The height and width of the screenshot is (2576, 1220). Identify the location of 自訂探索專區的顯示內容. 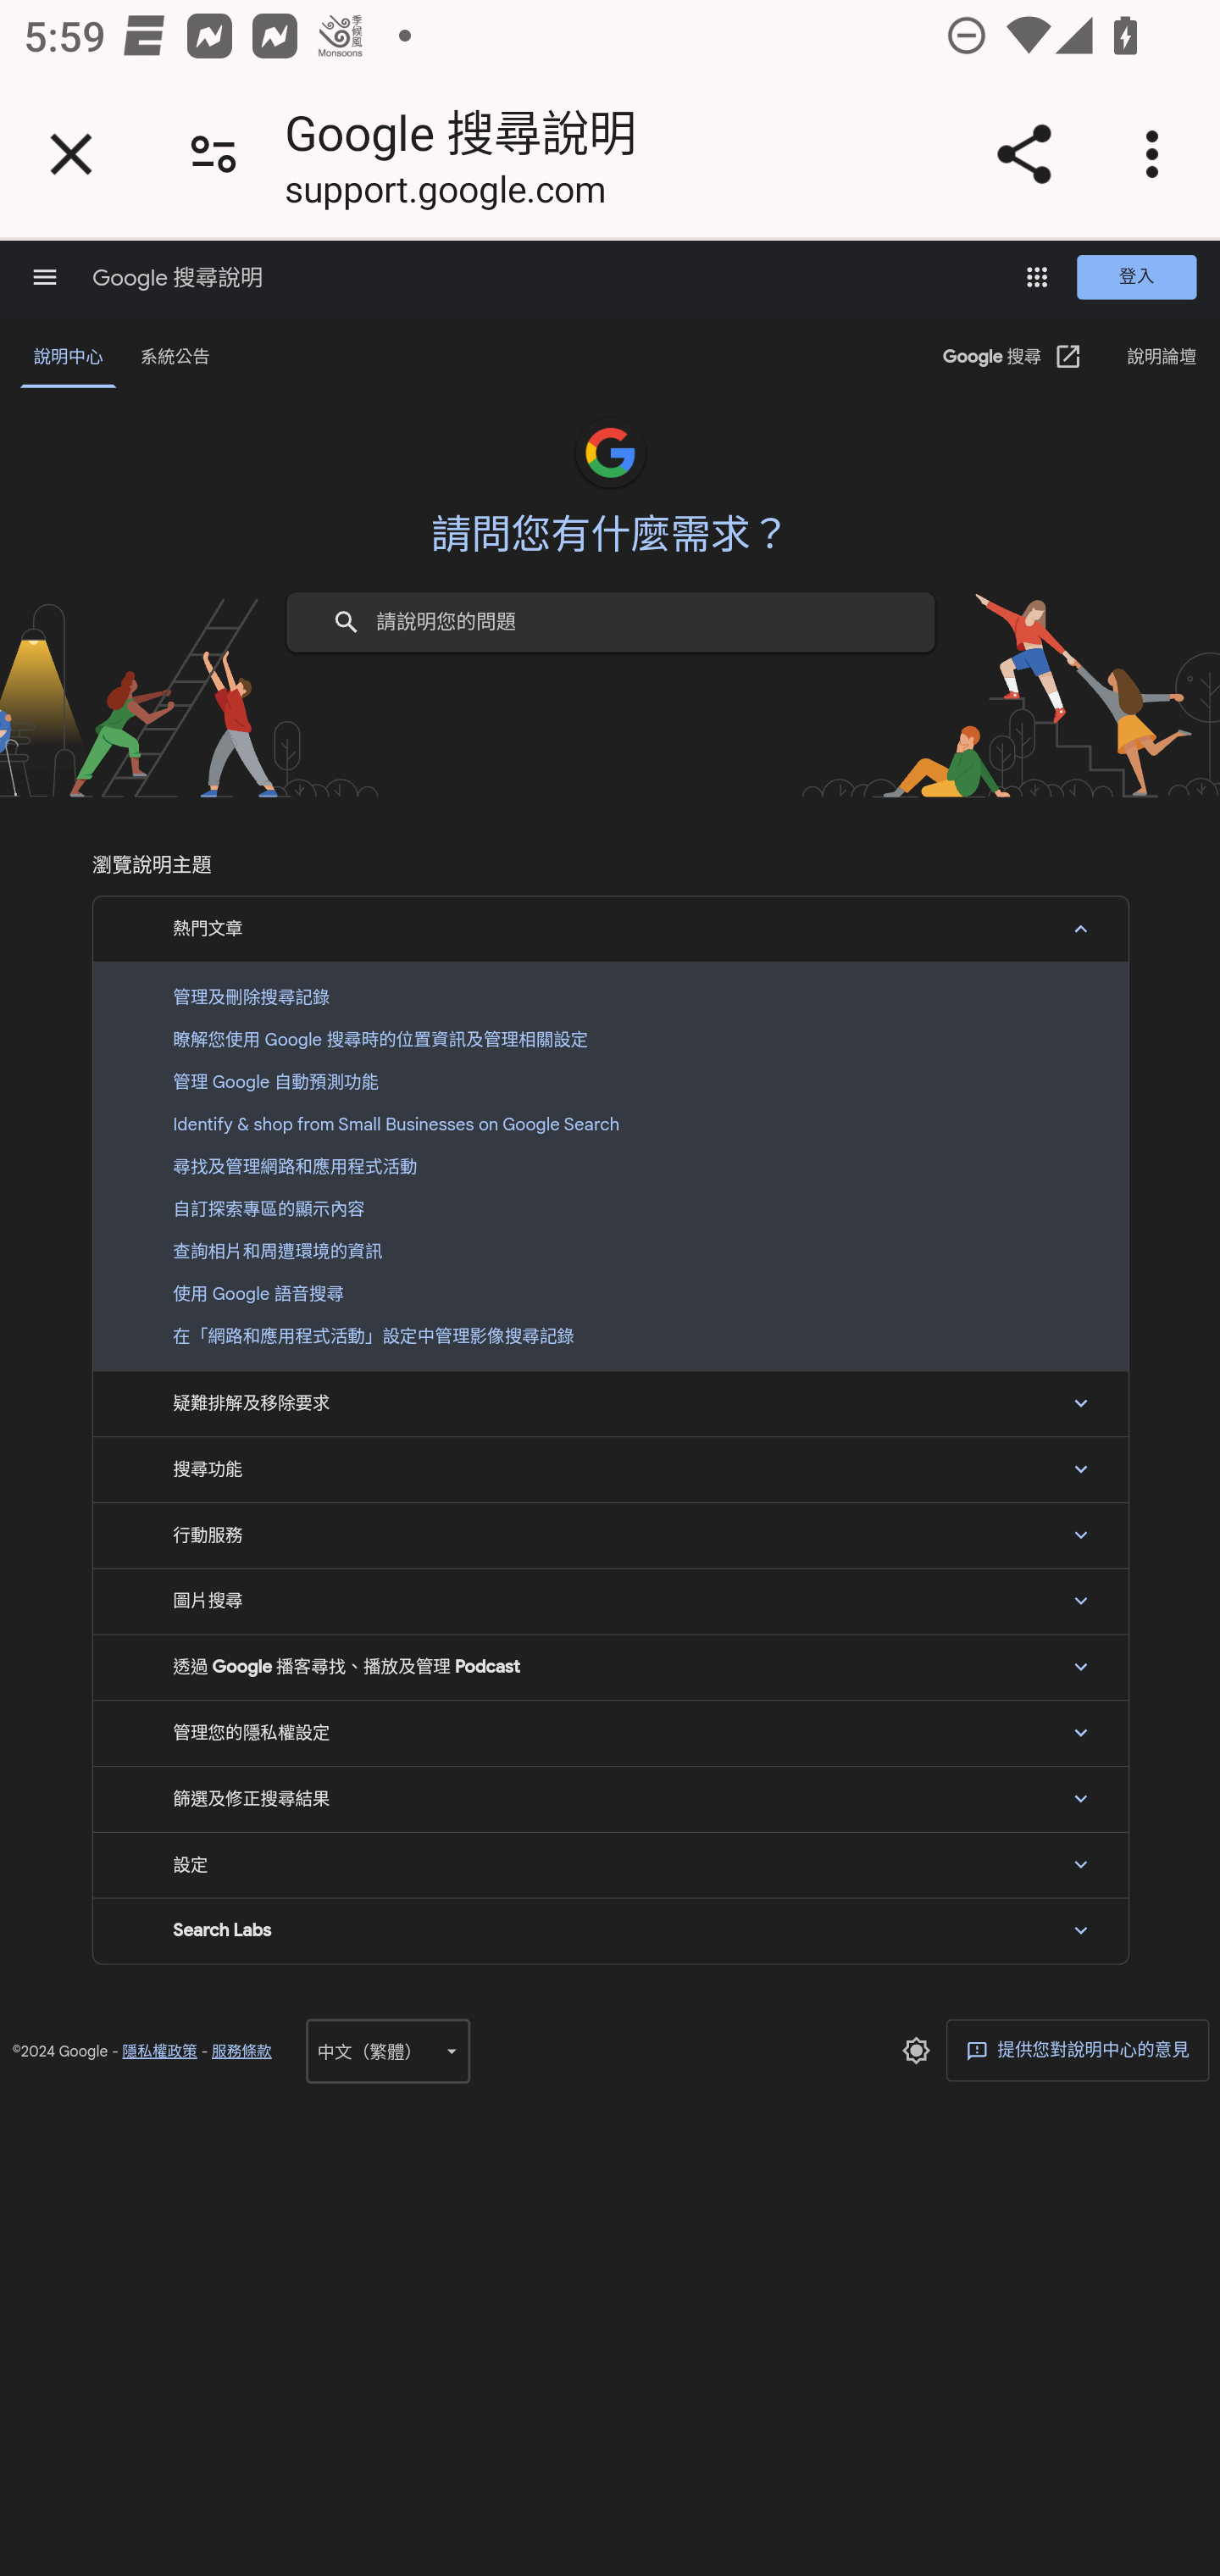
(610, 1209).